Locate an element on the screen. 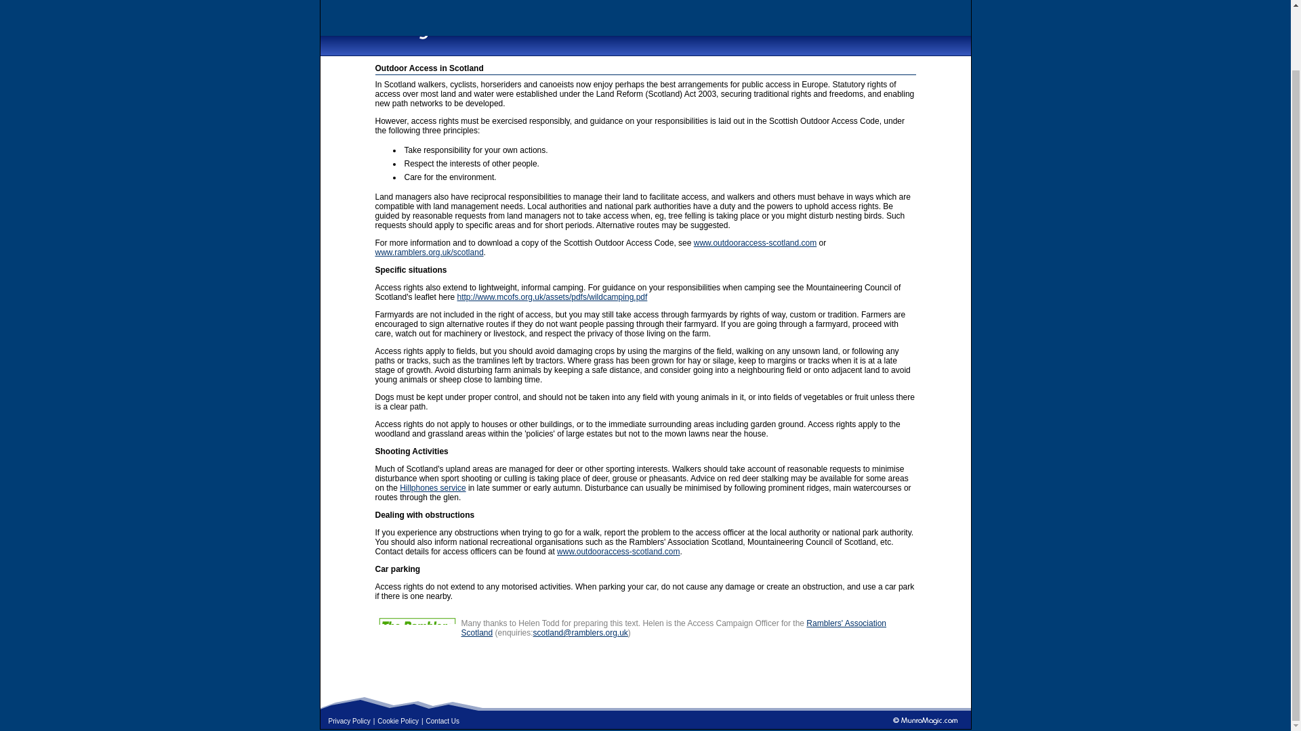 This screenshot has width=1301, height=731. Ramblers' Association Scotland is located at coordinates (673, 627).